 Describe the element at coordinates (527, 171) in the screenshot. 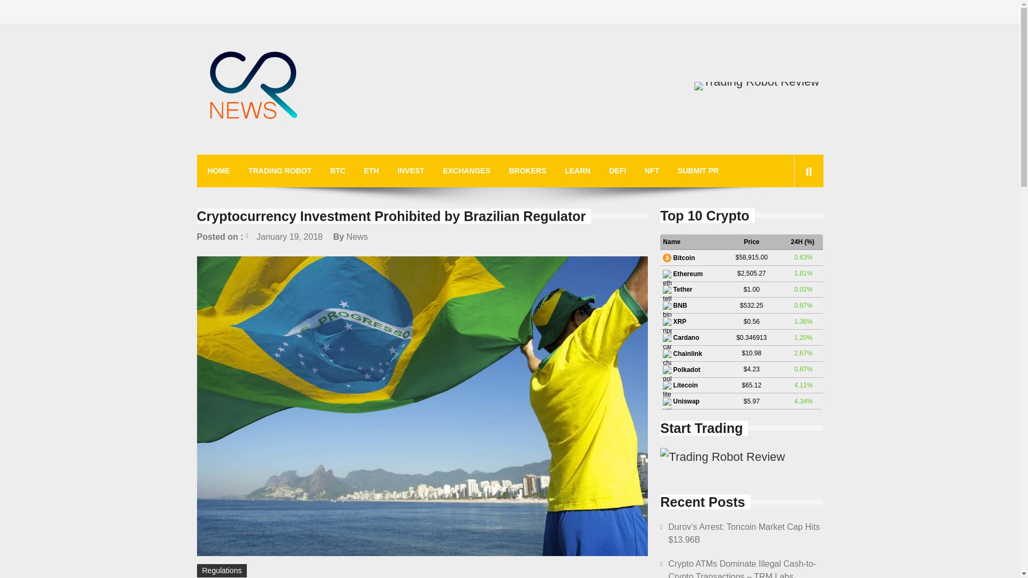

I see `BROKERS` at that location.